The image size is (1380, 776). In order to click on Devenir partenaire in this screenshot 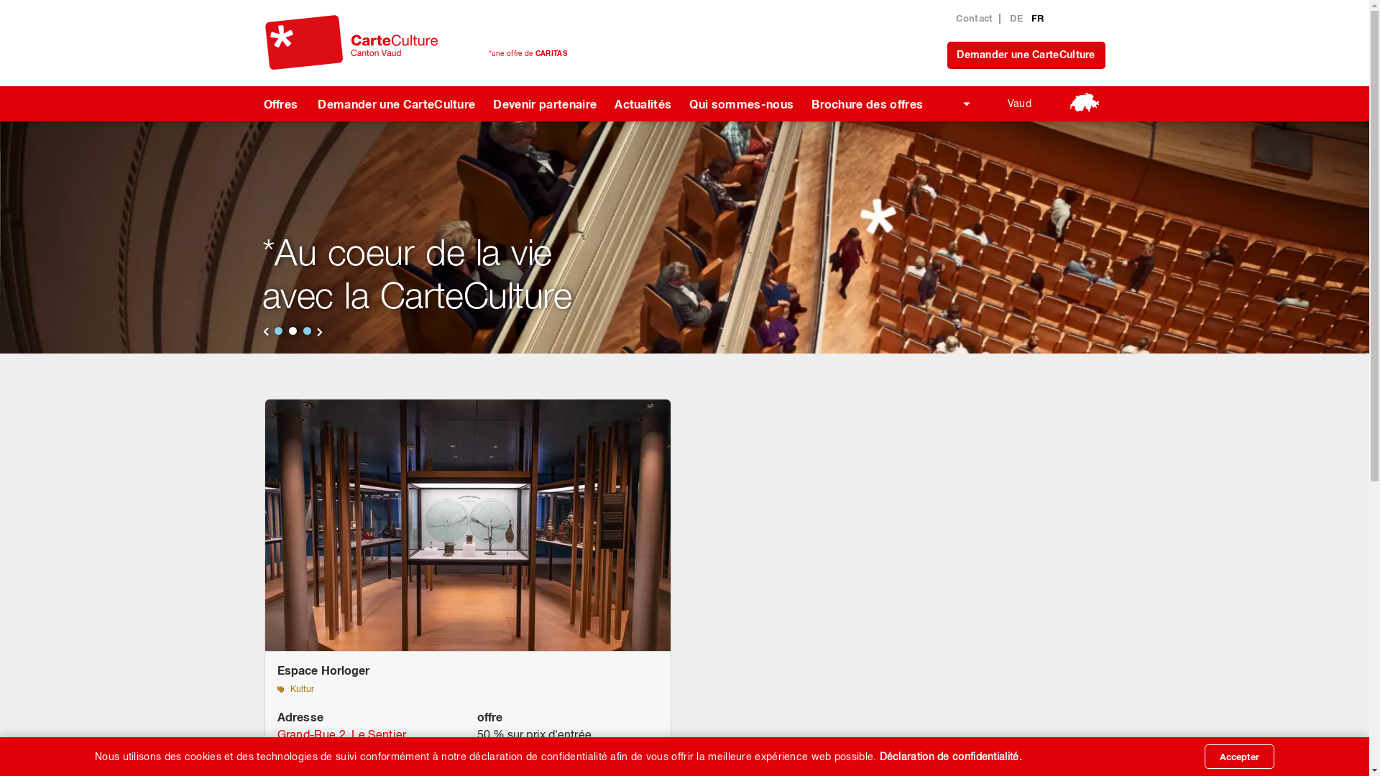, I will do `click(543, 103)`.